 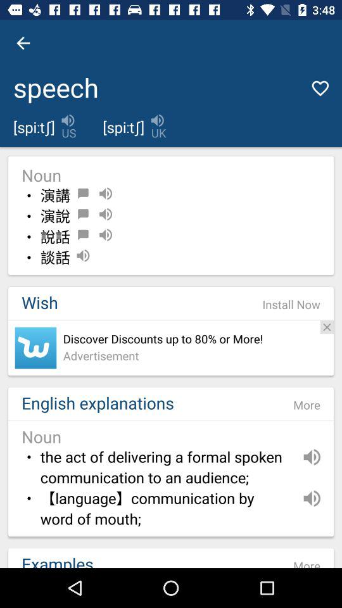 What do you see at coordinates (307, 560) in the screenshot?
I see `click on more which is at the bottom right corner of the page` at bounding box center [307, 560].